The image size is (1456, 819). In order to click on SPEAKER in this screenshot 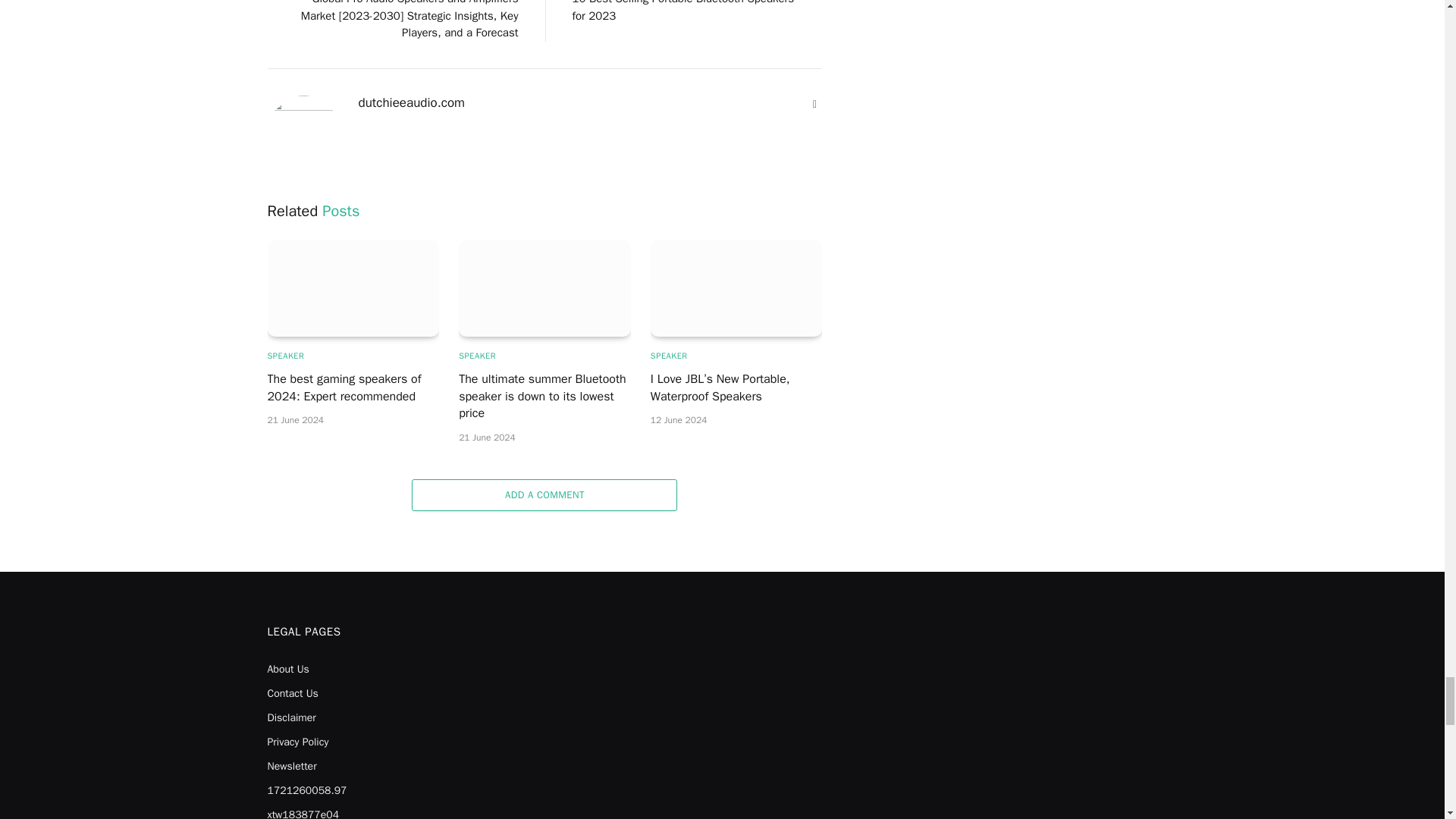, I will do `click(285, 356)`.